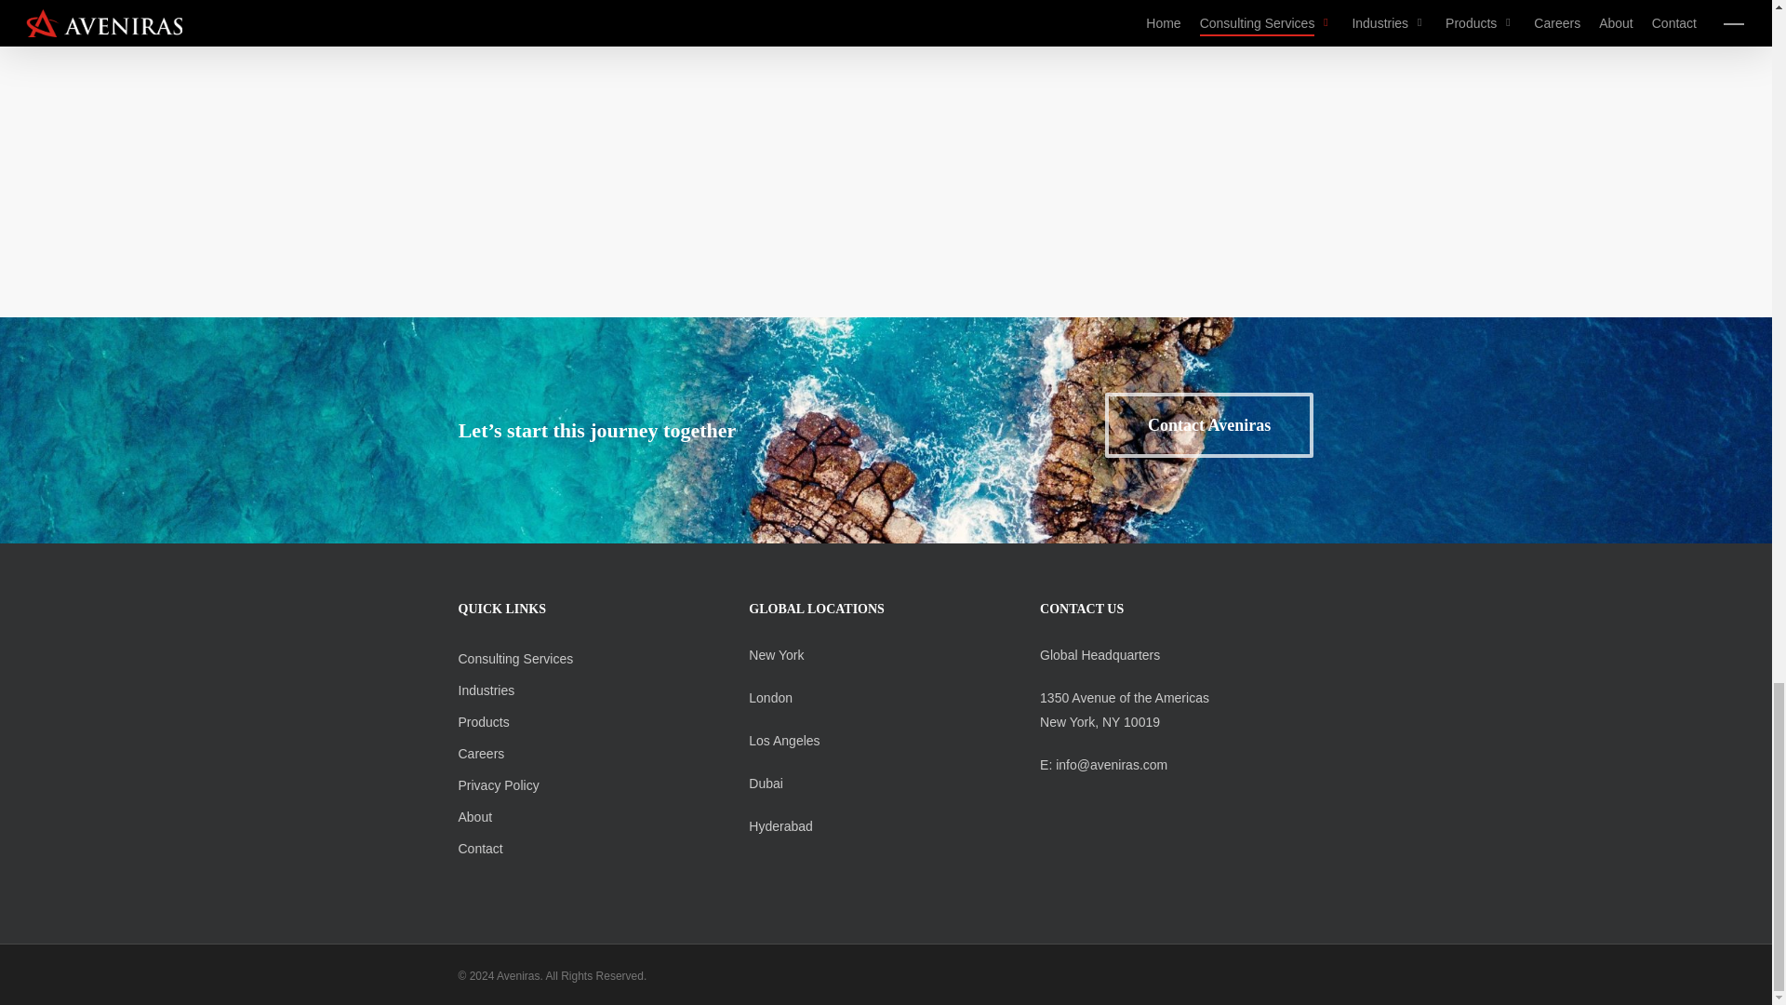 This screenshot has width=1786, height=1005. Describe the element at coordinates (515, 659) in the screenshot. I see `Consulting Services` at that location.